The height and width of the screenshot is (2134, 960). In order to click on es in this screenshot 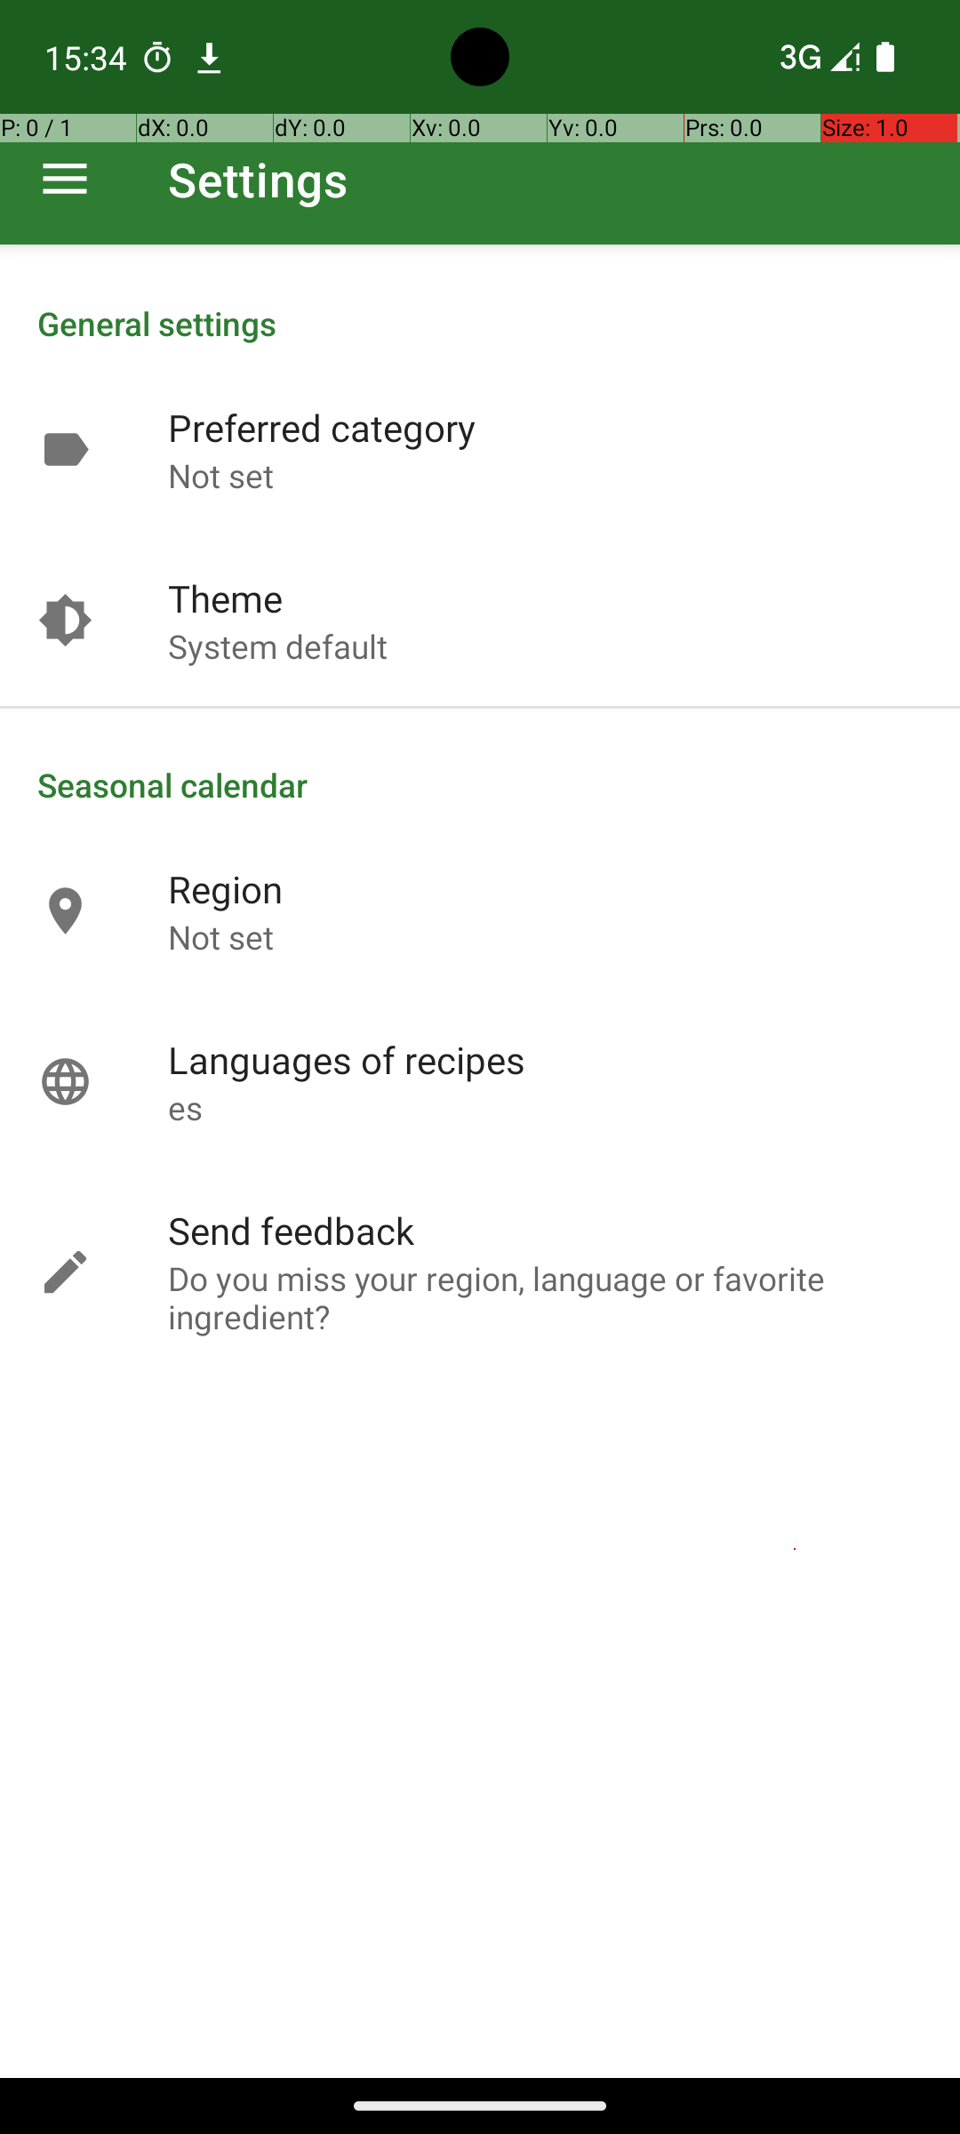, I will do `click(185, 1108)`.